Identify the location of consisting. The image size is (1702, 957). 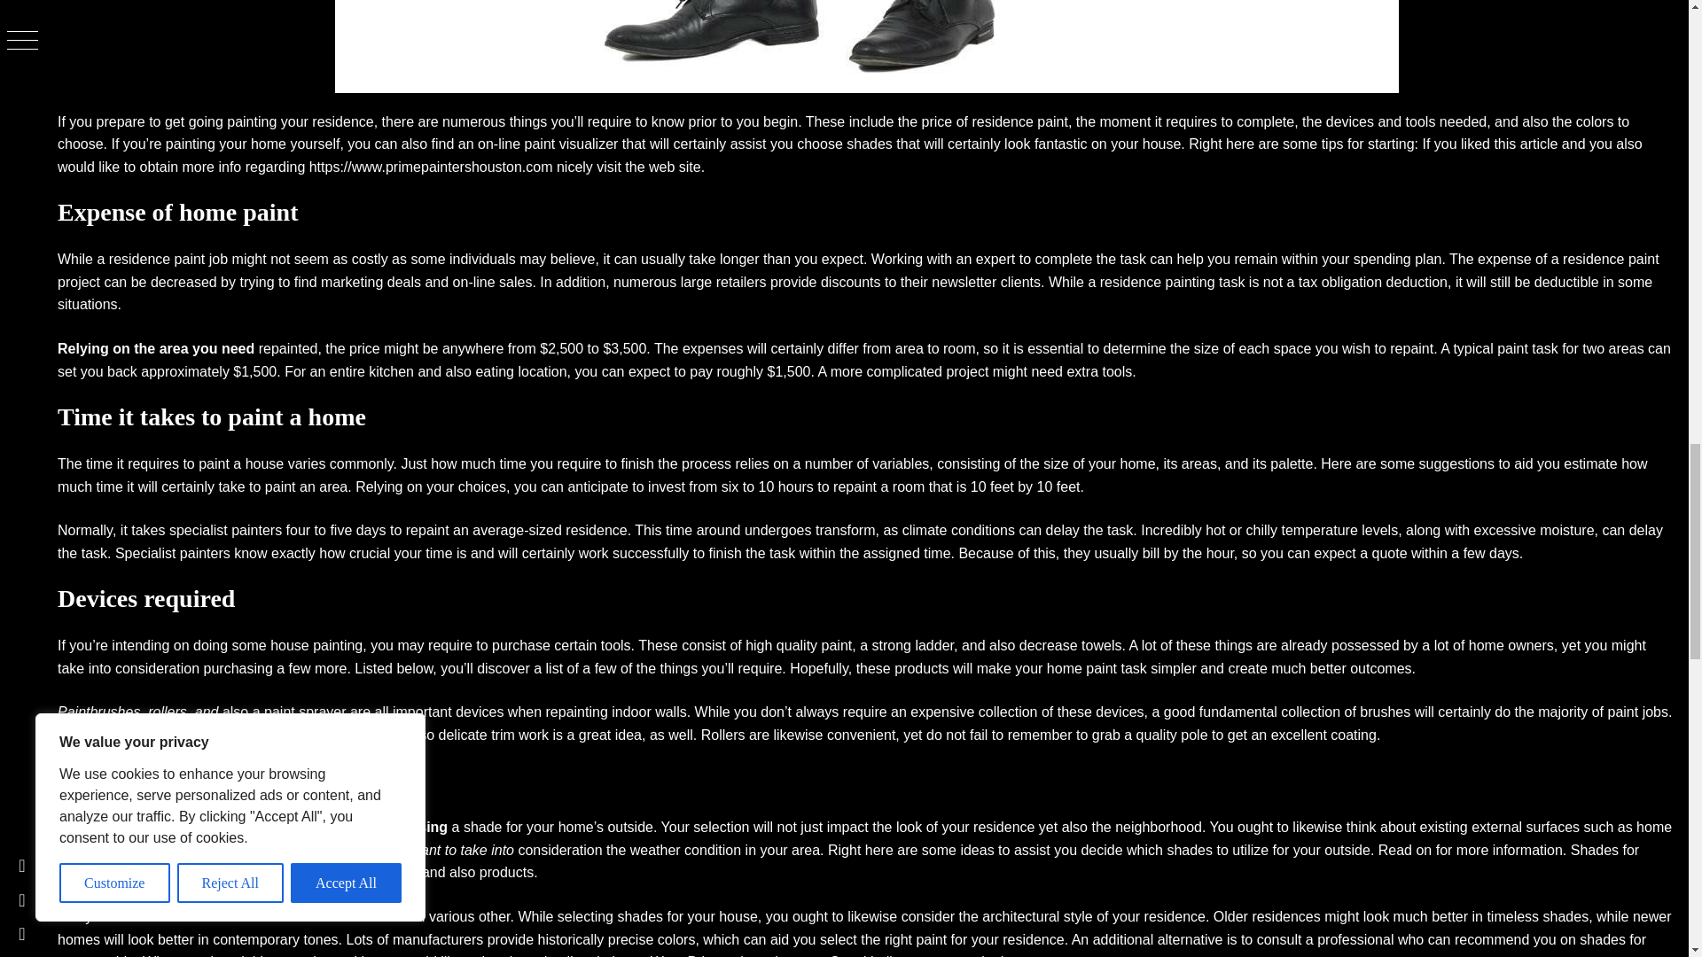
(968, 464).